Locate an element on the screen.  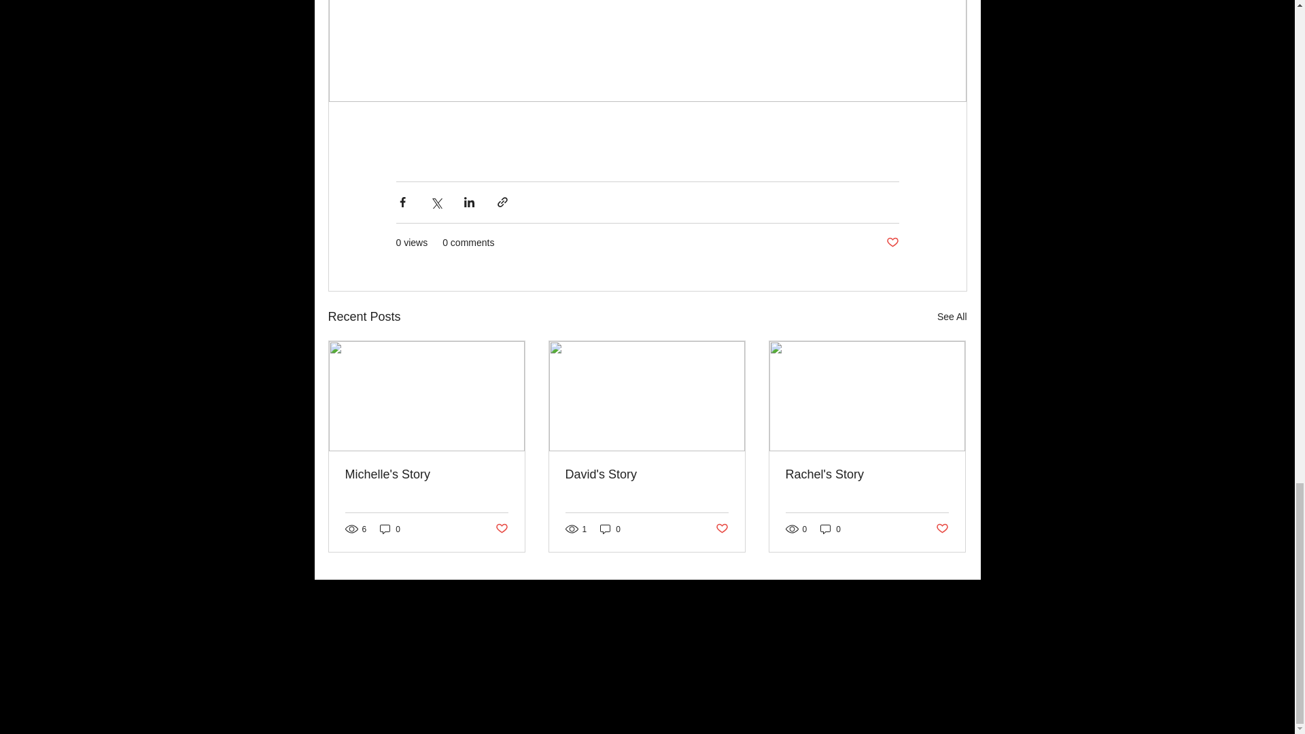
David's Story is located at coordinates (646, 474).